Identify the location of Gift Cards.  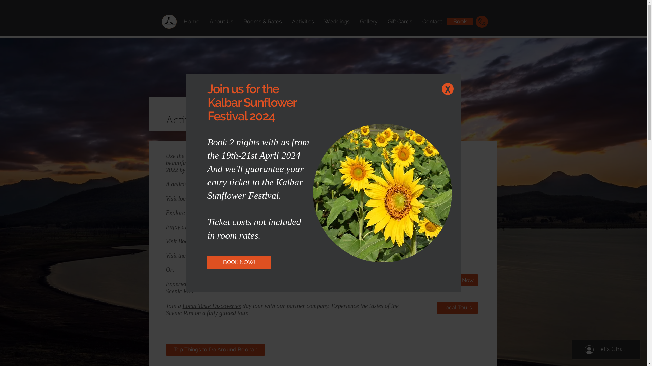
(400, 22).